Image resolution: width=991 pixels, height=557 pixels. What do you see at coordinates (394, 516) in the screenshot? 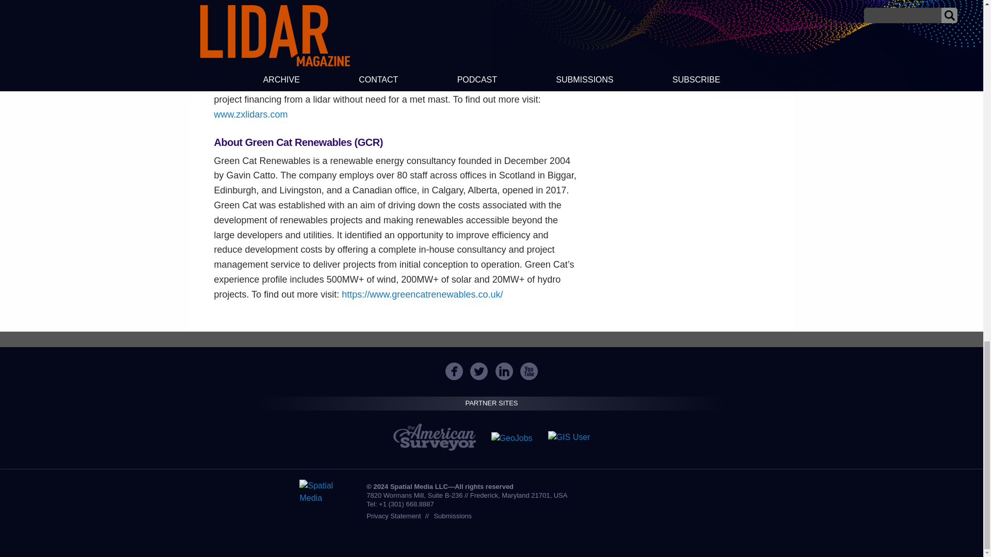
I see `Privacy Statement` at bounding box center [394, 516].